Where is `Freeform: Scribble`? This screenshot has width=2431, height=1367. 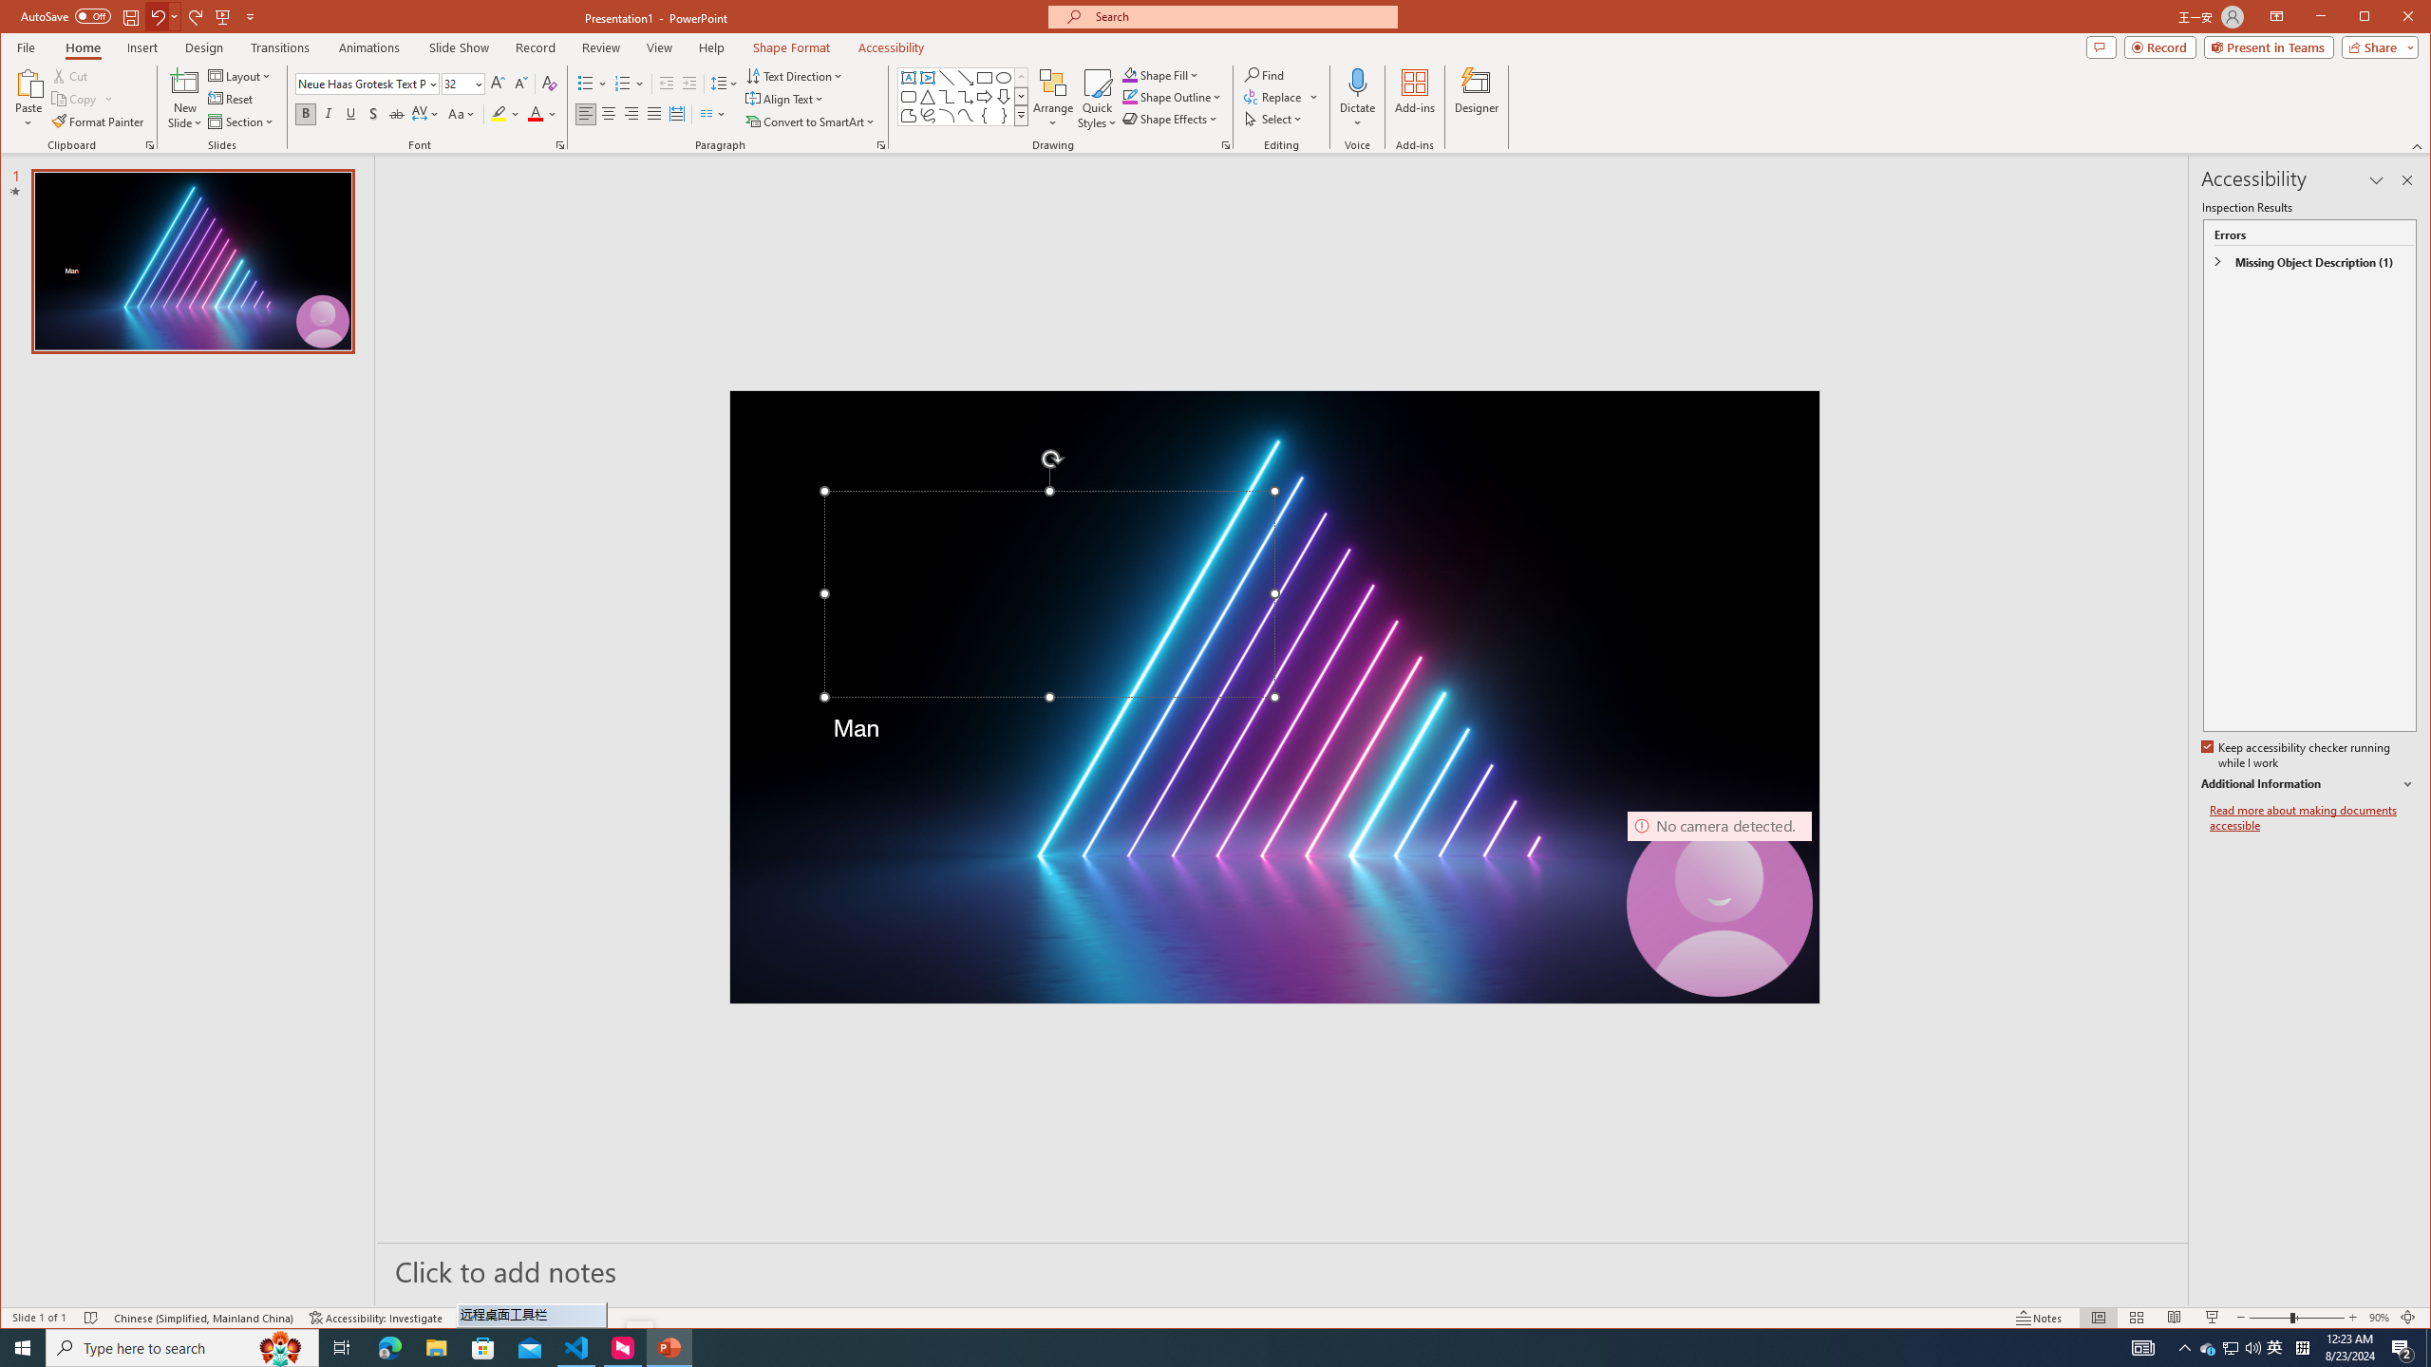
Freeform: Scribble is located at coordinates (929, 116).